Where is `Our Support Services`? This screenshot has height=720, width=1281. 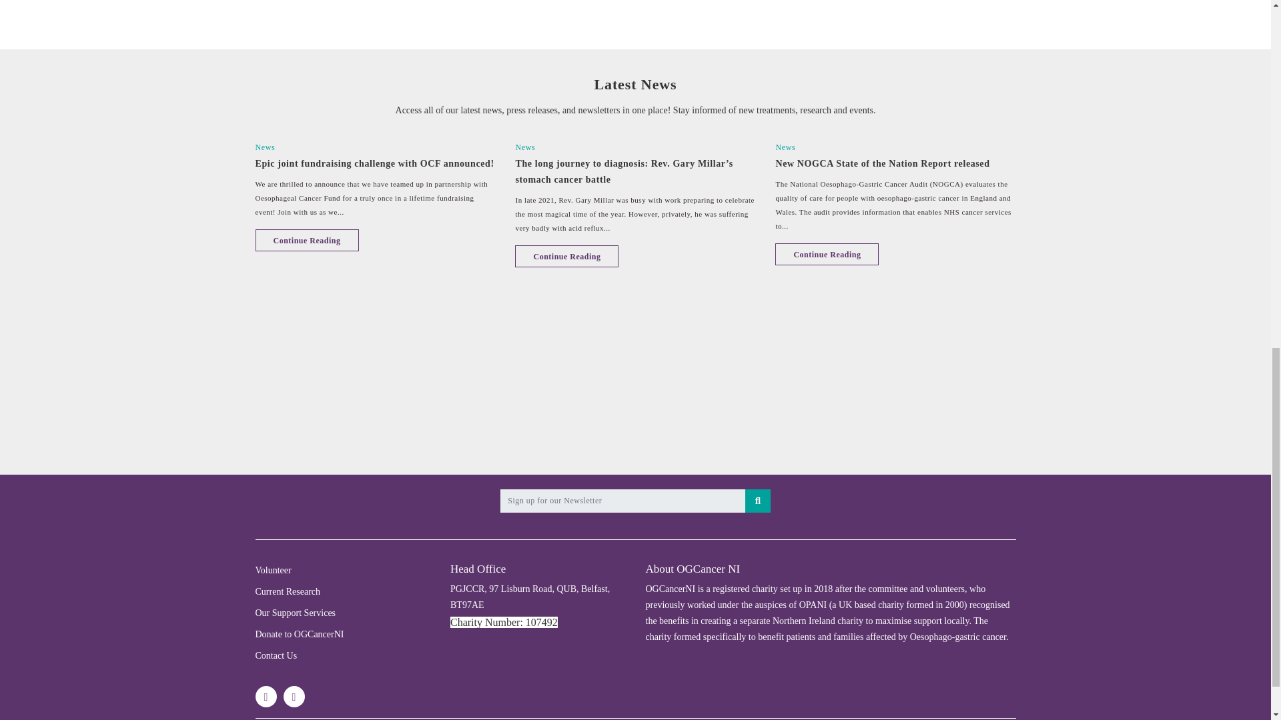
Our Support Services is located at coordinates (295, 612).